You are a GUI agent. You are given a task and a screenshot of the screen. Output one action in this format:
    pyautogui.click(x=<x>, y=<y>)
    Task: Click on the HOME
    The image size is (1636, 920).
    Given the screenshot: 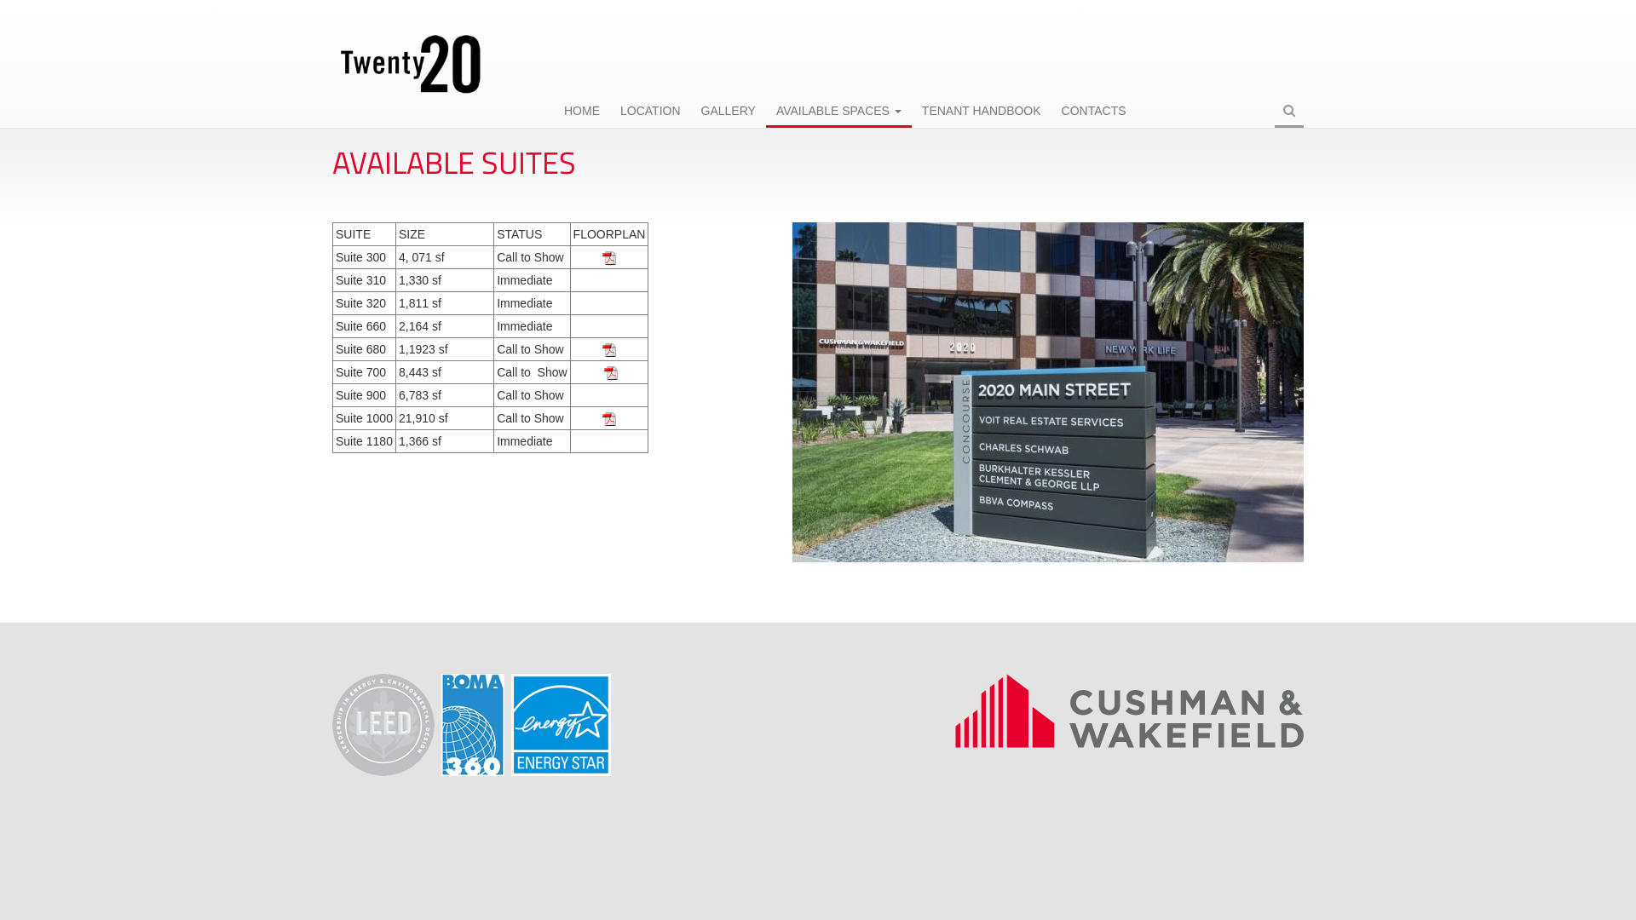 What is the action you would take?
    pyautogui.click(x=582, y=112)
    